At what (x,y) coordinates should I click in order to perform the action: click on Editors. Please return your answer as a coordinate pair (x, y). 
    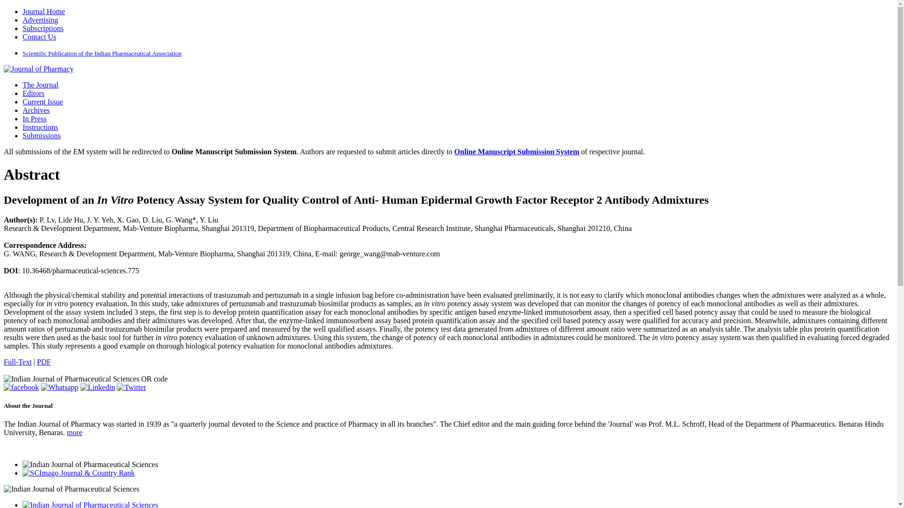
    Looking at the image, I should click on (33, 93).